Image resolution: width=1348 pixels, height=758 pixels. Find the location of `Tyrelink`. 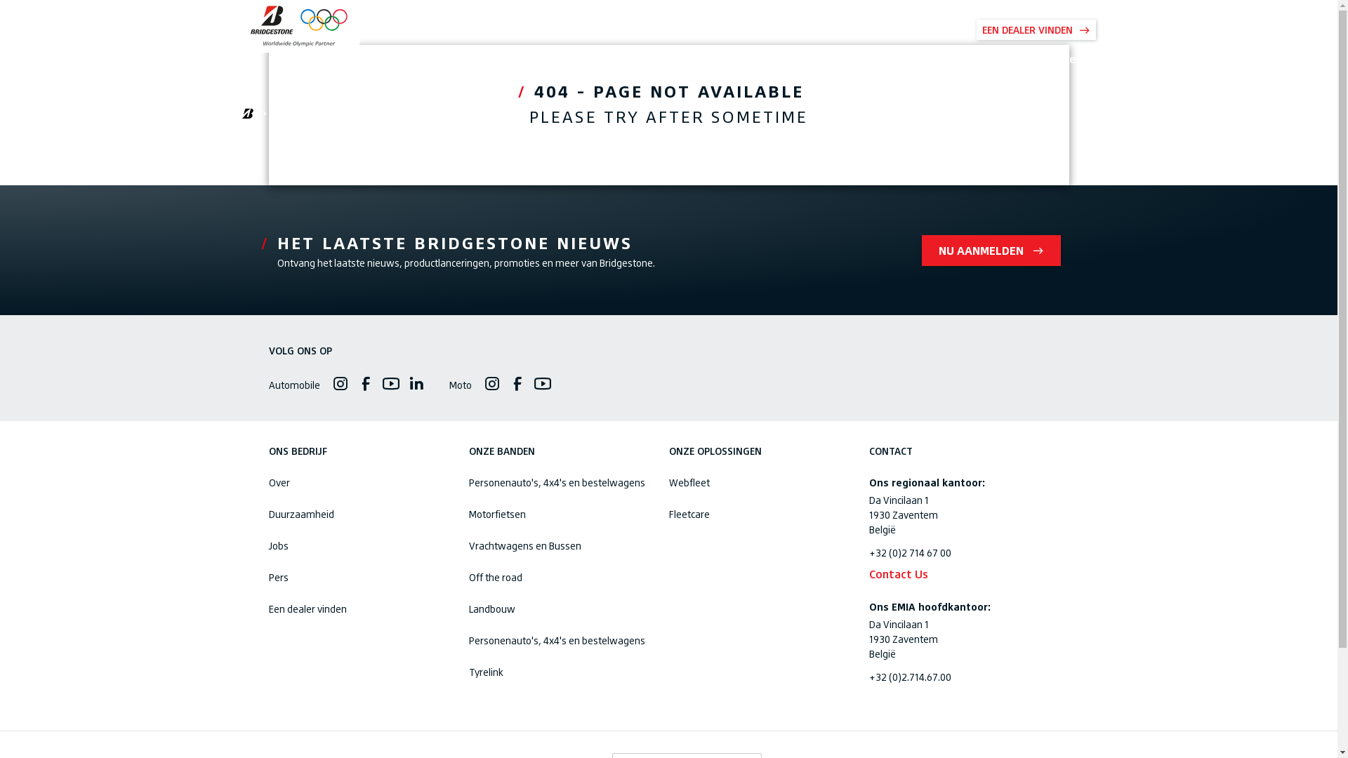

Tyrelink is located at coordinates (560, 672).